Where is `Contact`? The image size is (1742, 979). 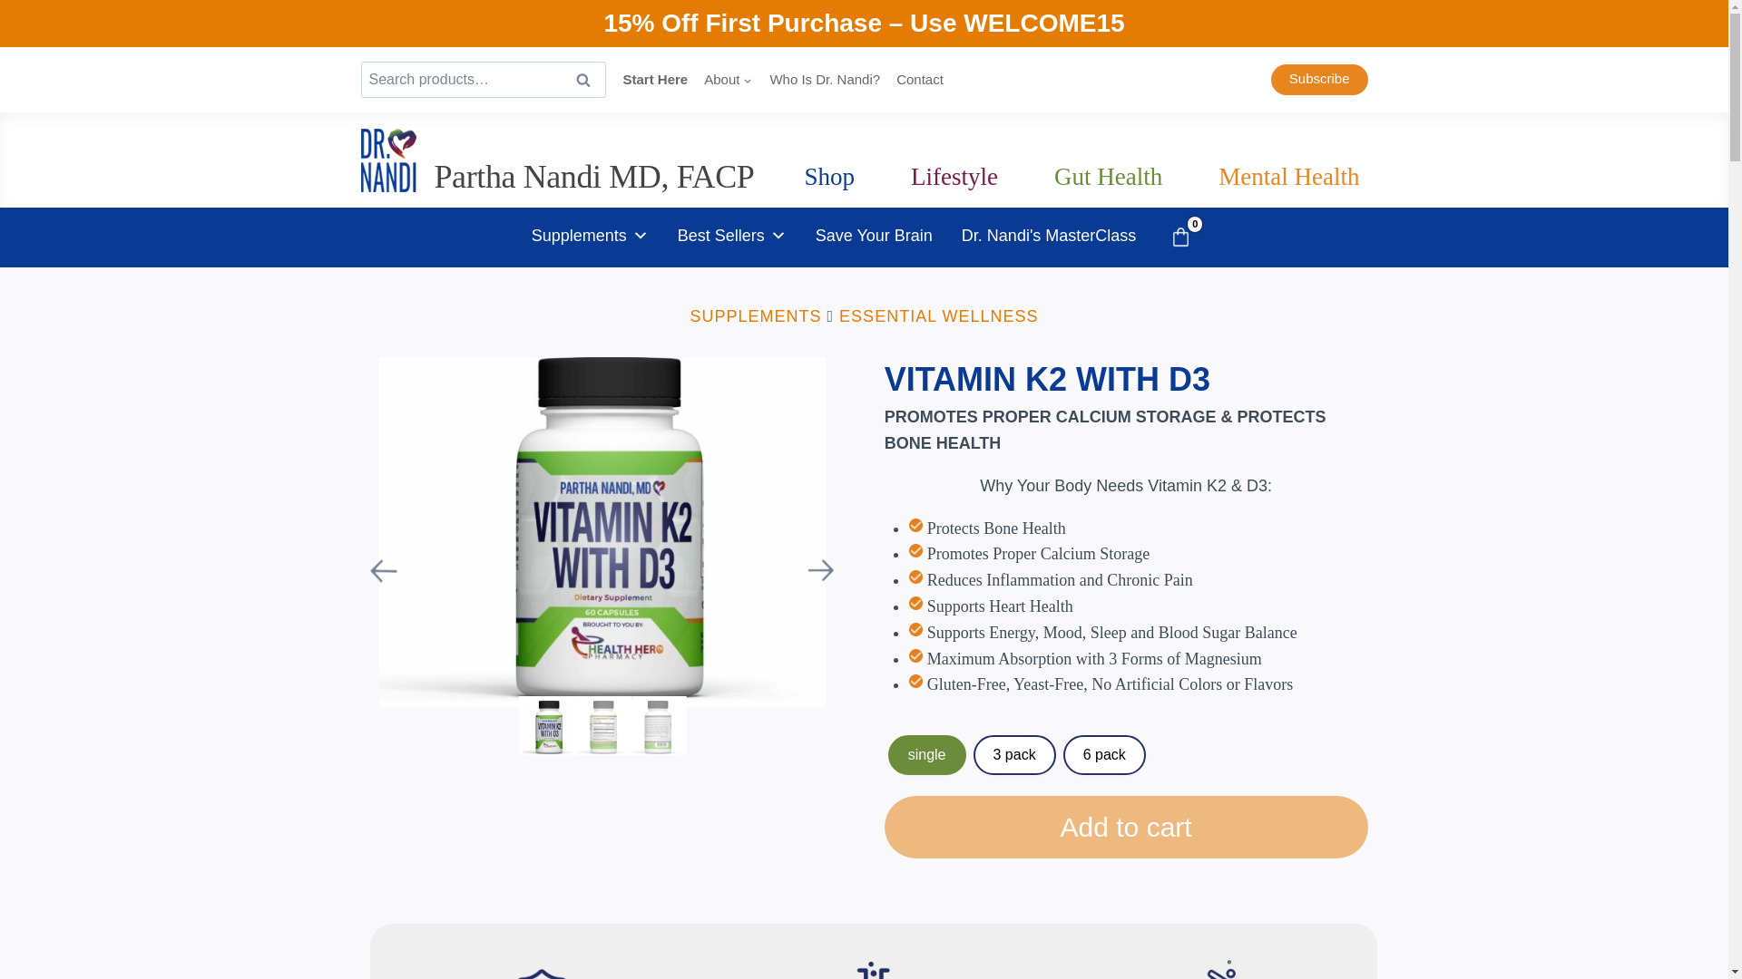 Contact is located at coordinates (920, 80).